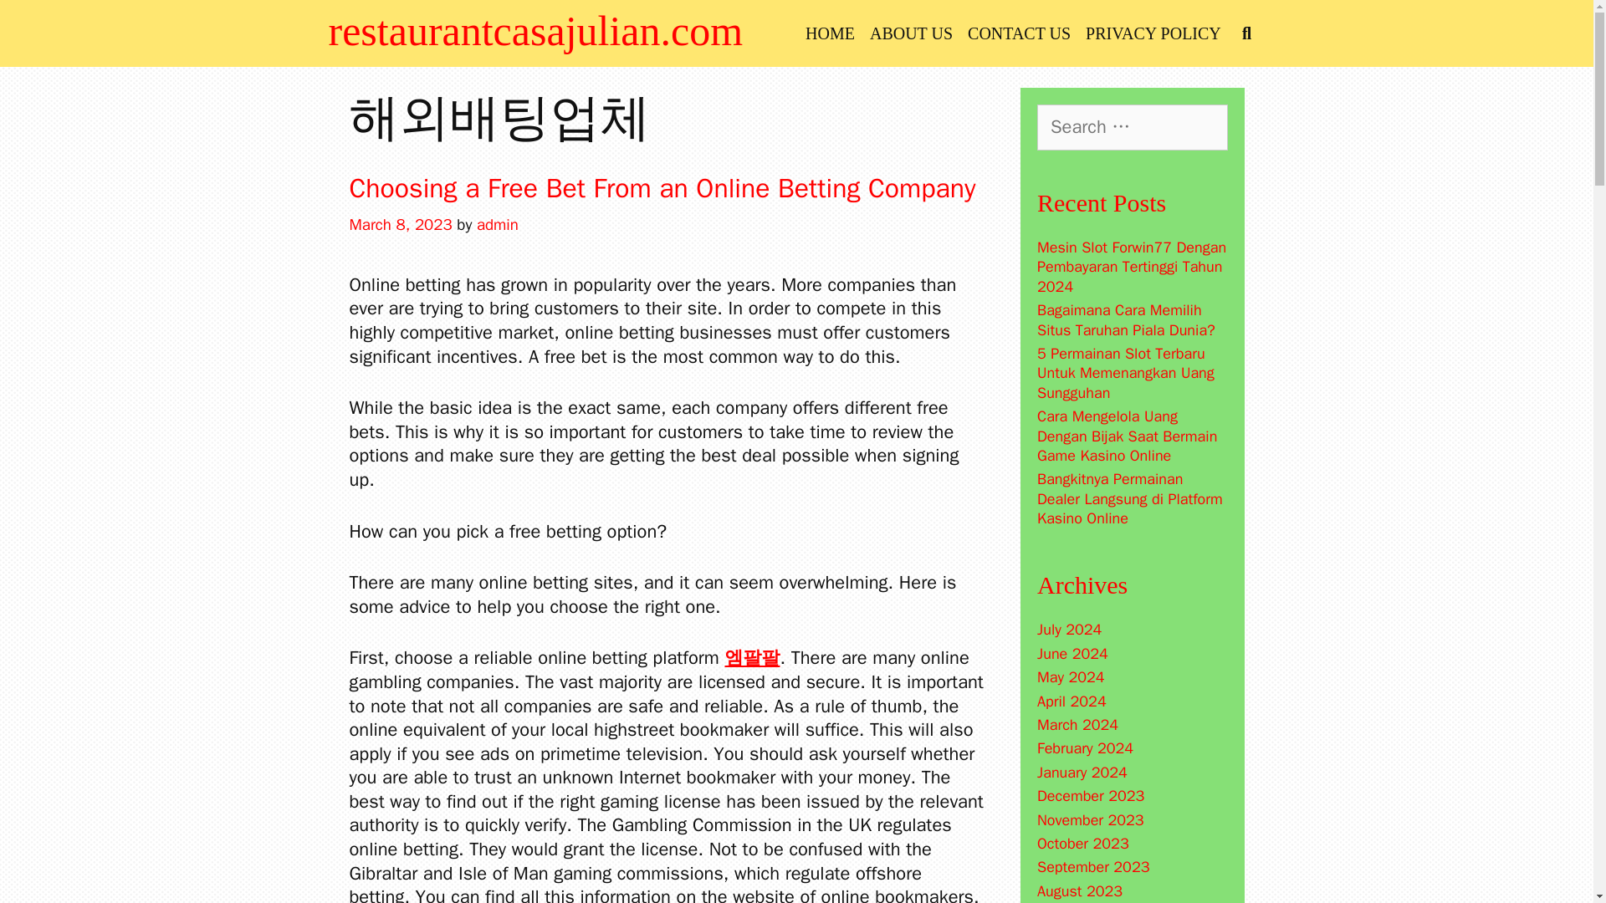  Describe the element at coordinates (1069, 629) in the screenshot. I see `July 2024` at that location.